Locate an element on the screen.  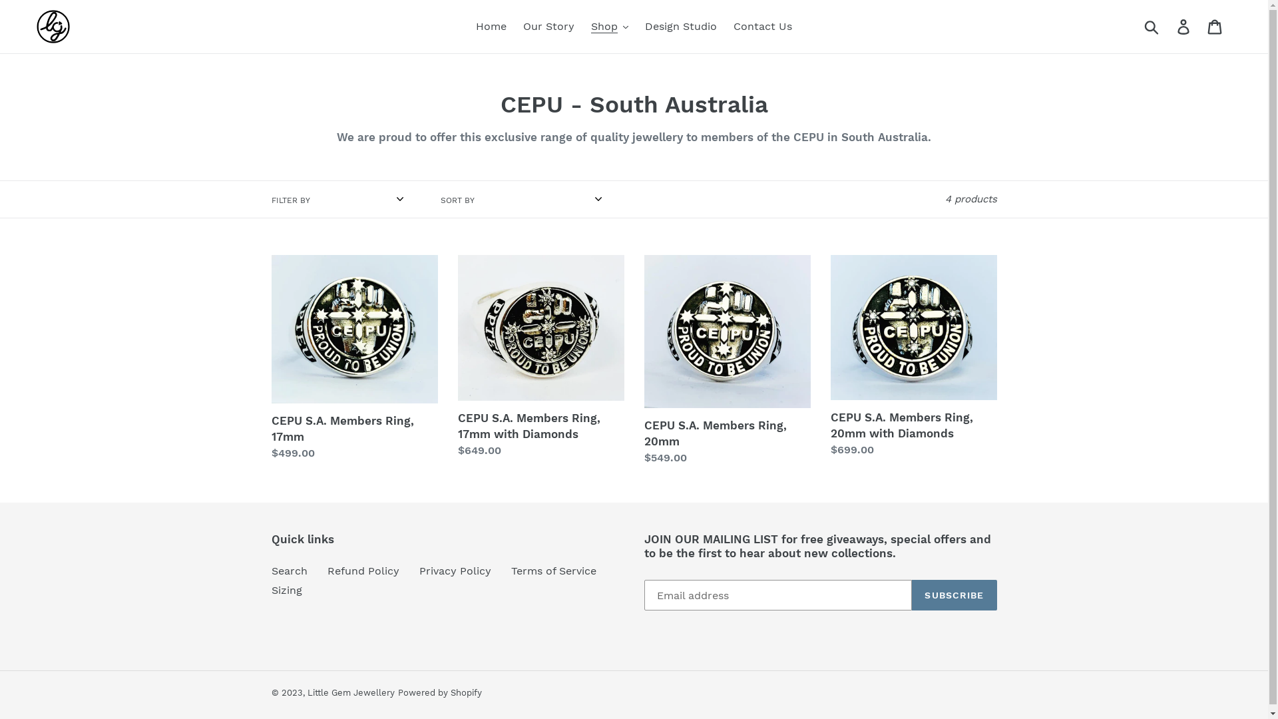
CEPU S.A. Members Ring, 17mm with Diamonds is located at coordinates (541, 357).